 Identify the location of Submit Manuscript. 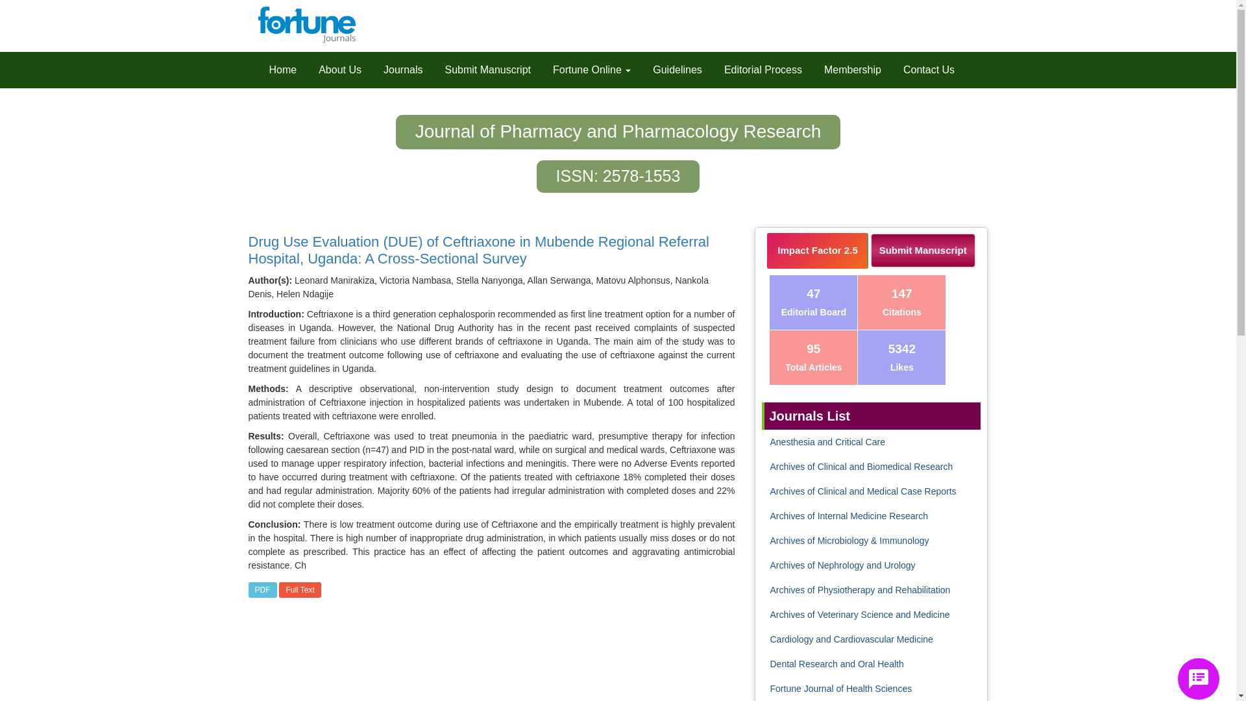
(923, 253).